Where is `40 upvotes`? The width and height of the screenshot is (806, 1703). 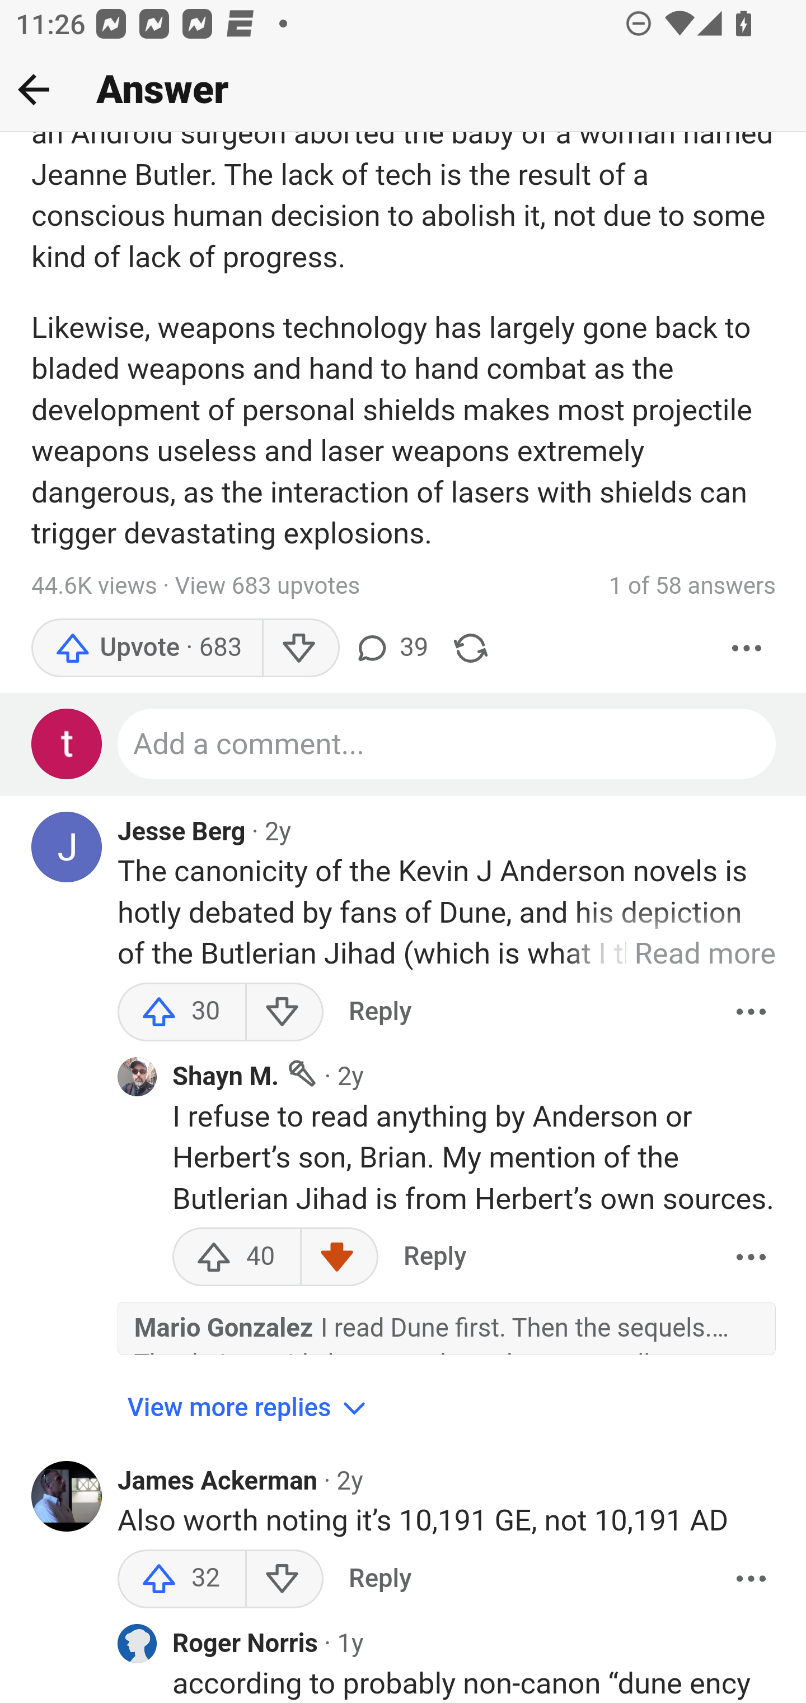 40 upvotes is located at coordinates (237, 1257).